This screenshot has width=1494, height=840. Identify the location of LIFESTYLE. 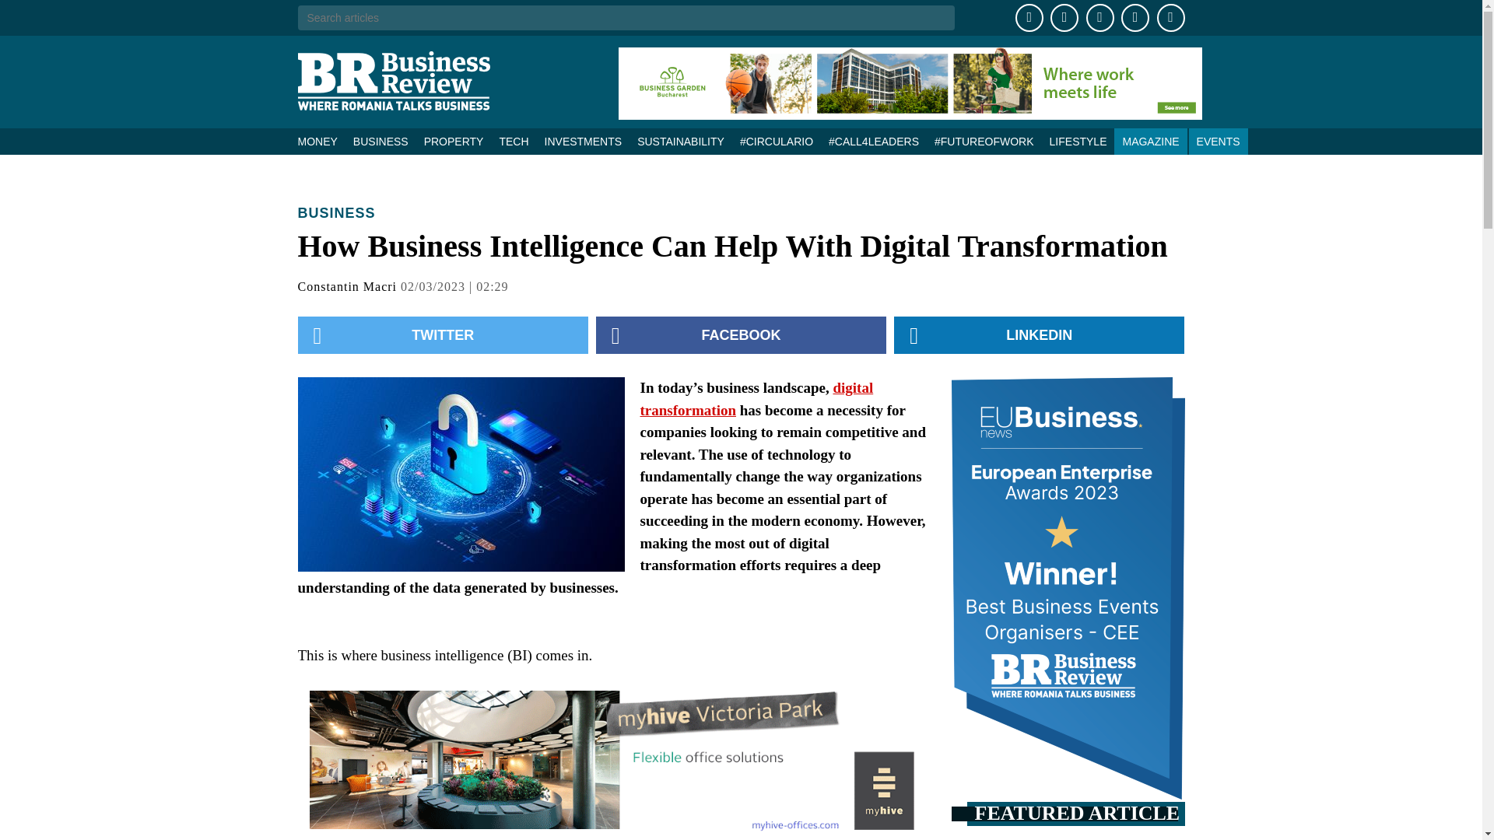
(1078, 142).